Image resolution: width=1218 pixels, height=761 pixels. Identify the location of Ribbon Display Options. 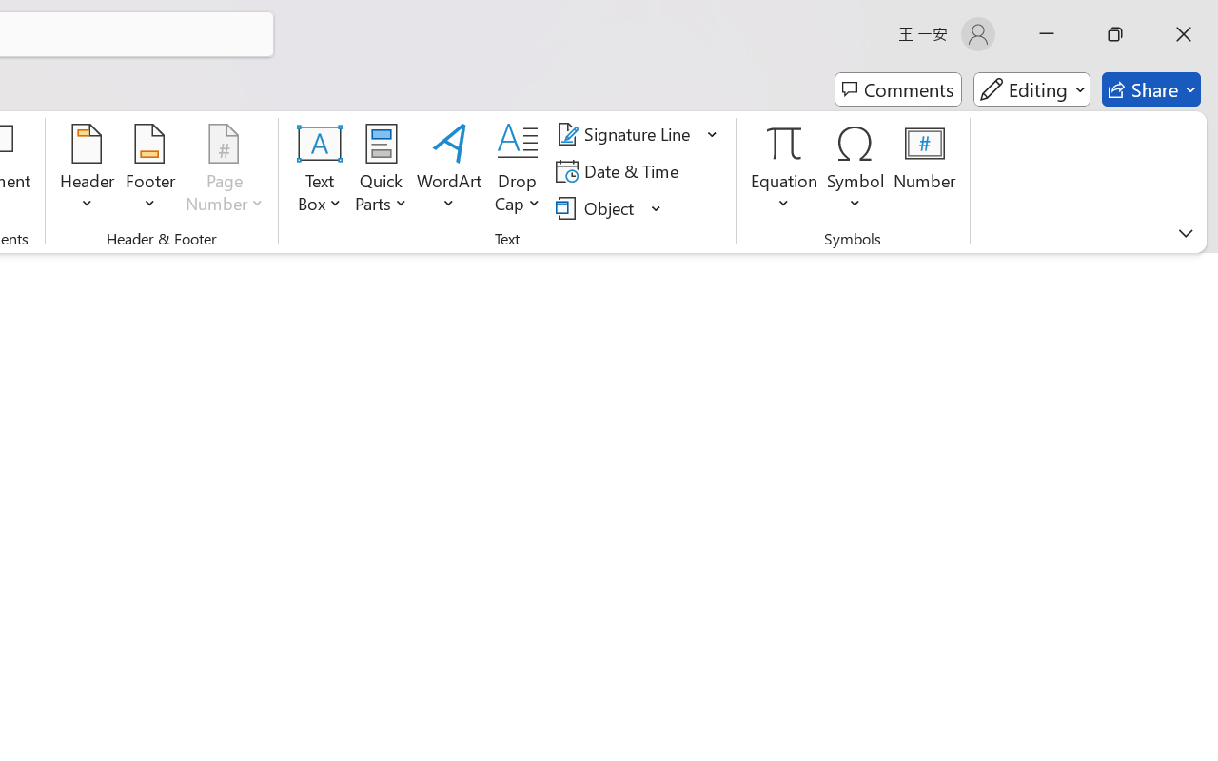
(1186, 233).